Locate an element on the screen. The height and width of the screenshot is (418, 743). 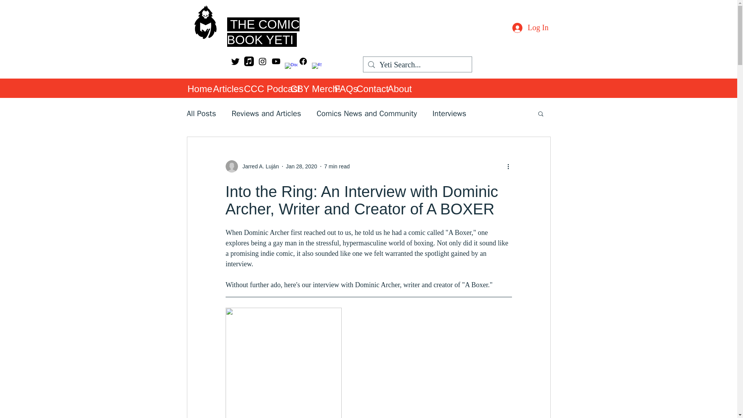
THE COMIC BOOK YETI  is located at coordinates (263, 32).